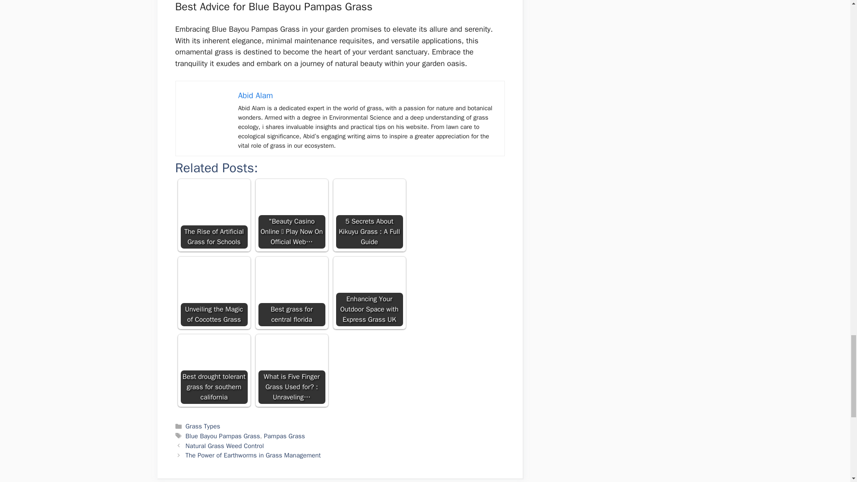 The width and height of the screenshot is (857, 482). What do you see at coordinates (284, 436) in the screenshot?
I see `Pampas Grass` at bounding box center [284, 436].